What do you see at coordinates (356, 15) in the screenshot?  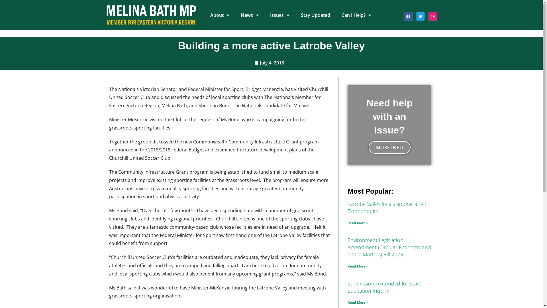 I see `Can I Help?` at bounding box center [356, 15].